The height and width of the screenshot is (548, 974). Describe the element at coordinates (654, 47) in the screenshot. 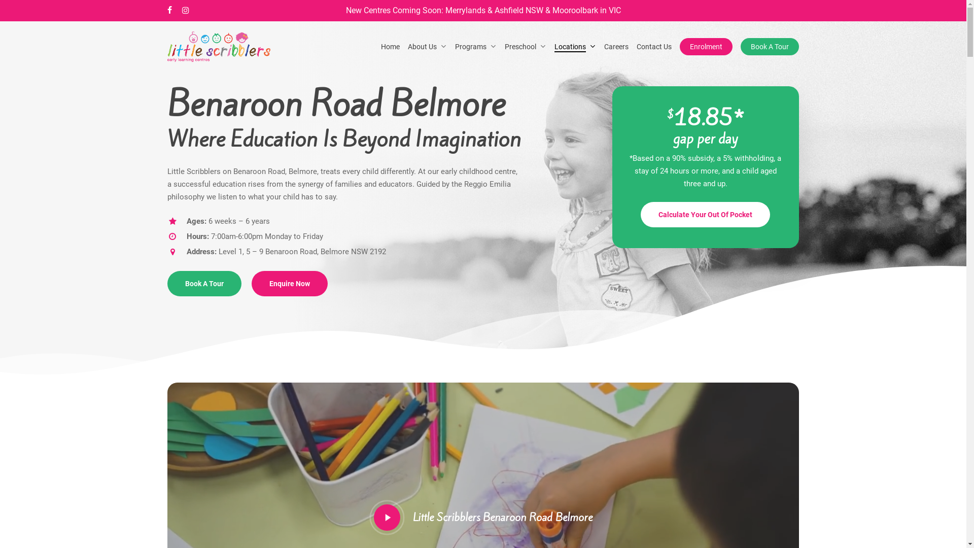

I see `Contact Us` at that location.